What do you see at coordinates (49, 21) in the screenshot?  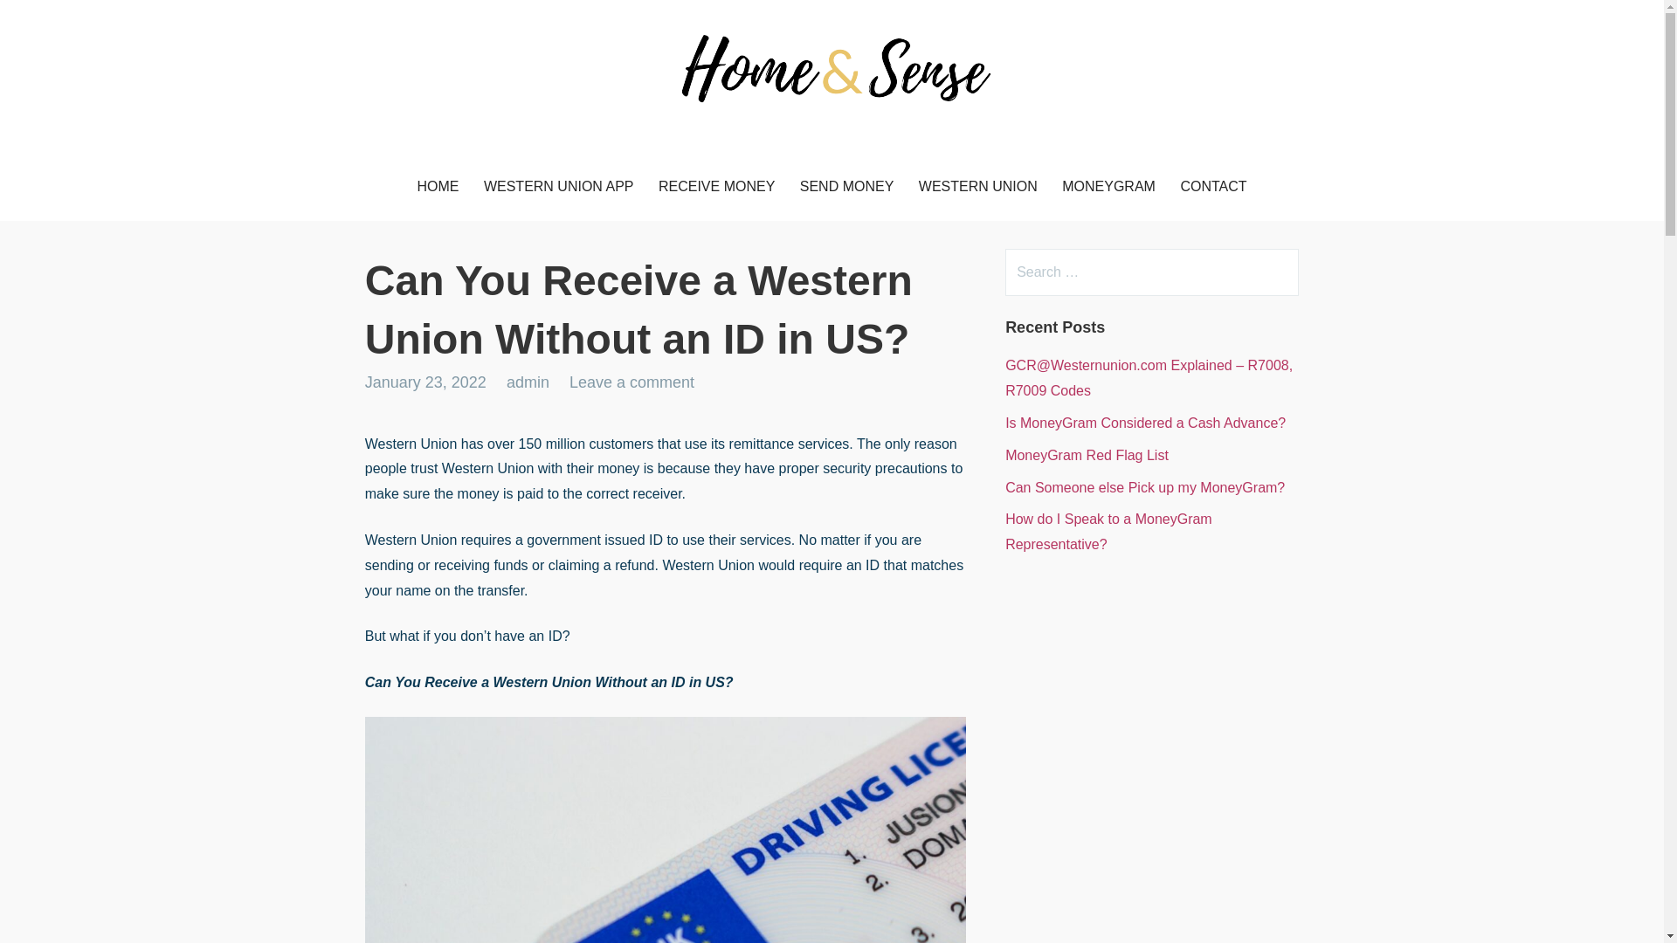 I see `Search` at bounding box center [49, 21].